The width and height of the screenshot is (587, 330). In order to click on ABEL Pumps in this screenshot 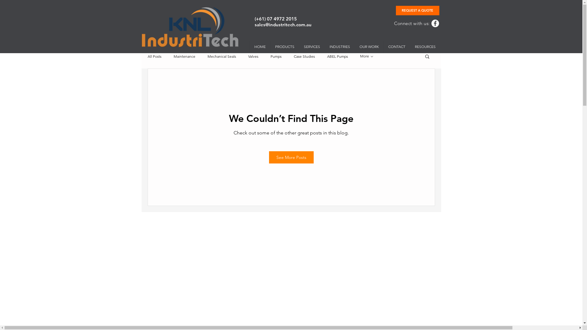, I will do `click(338, 56)`.